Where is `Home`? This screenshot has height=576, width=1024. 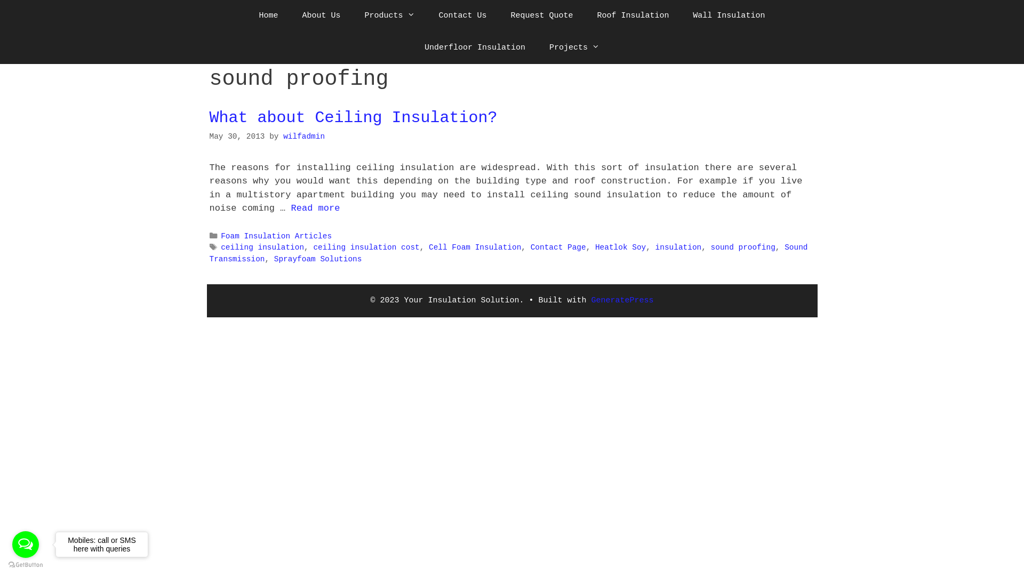 Home is located at coordinates (269, 16).